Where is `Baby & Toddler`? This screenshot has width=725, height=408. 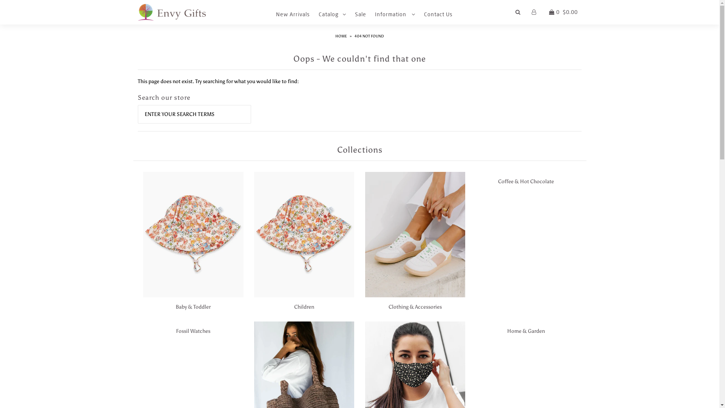 Baby & Toddler is located at coordinates (193, 307).